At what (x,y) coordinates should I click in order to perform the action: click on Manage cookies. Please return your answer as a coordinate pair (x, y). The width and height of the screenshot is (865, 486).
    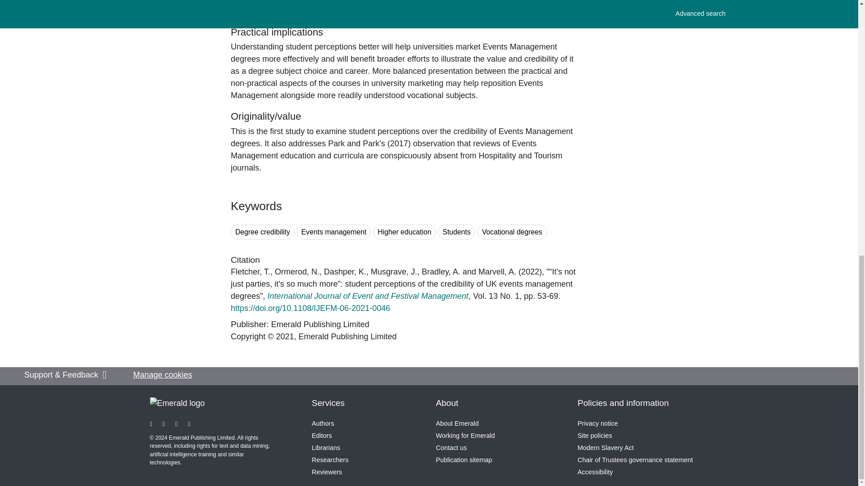
    Looking at the image, I should click on (162, 374).